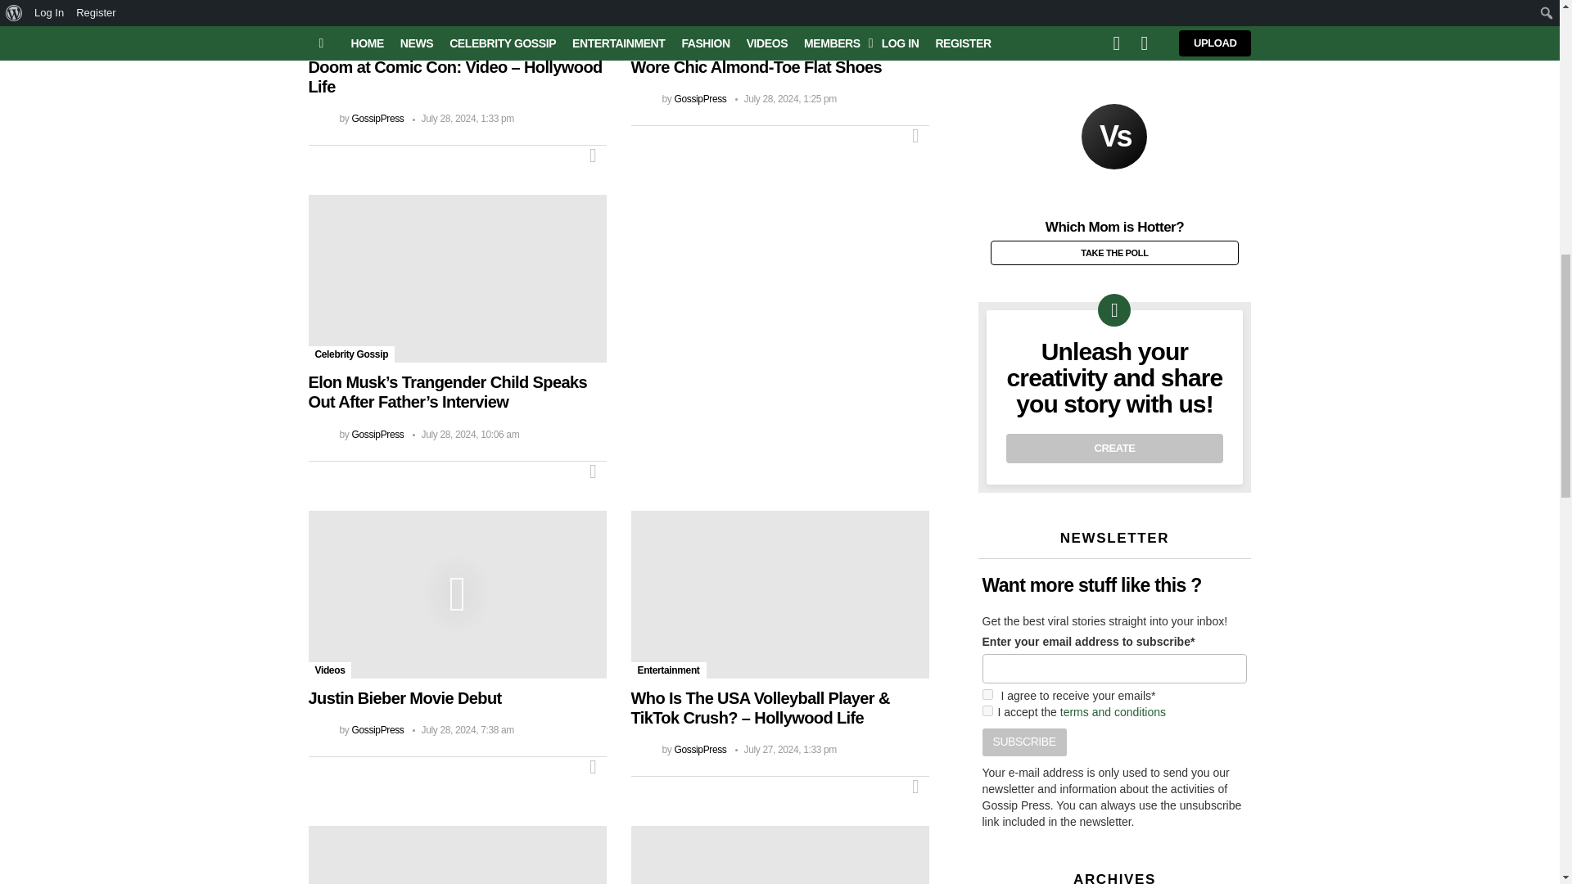  I want to click on on, so click(987, 710).